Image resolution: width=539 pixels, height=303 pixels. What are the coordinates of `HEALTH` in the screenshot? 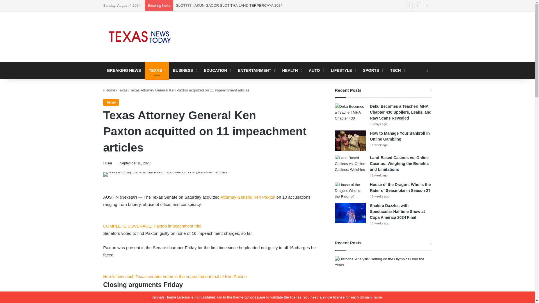 It's located at (291, 70).